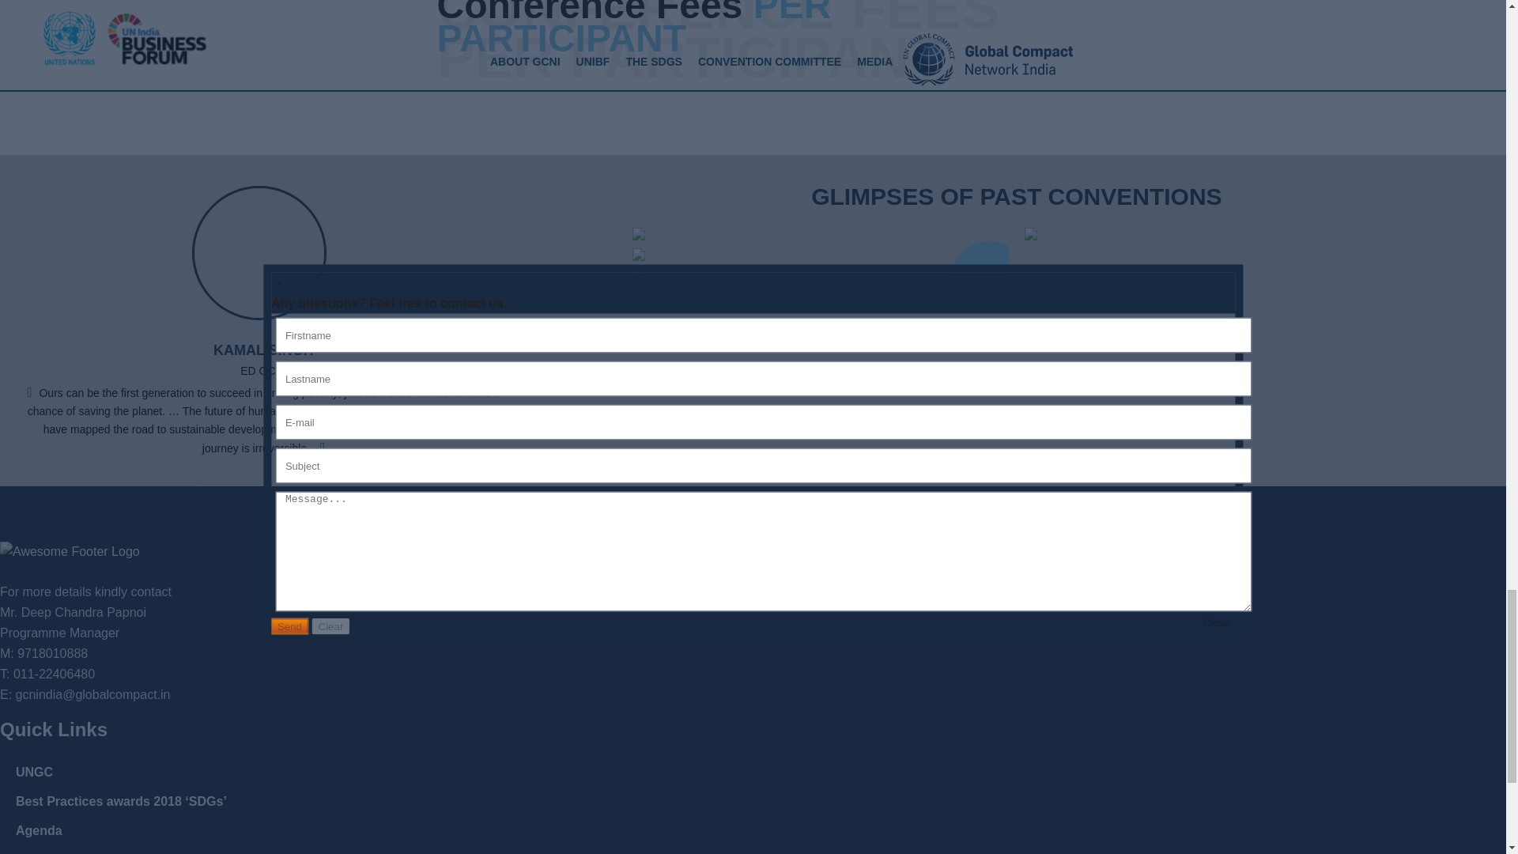  Describe the element at coordinates (43, 853) in the screenshot. I see `Brochure` at that location.